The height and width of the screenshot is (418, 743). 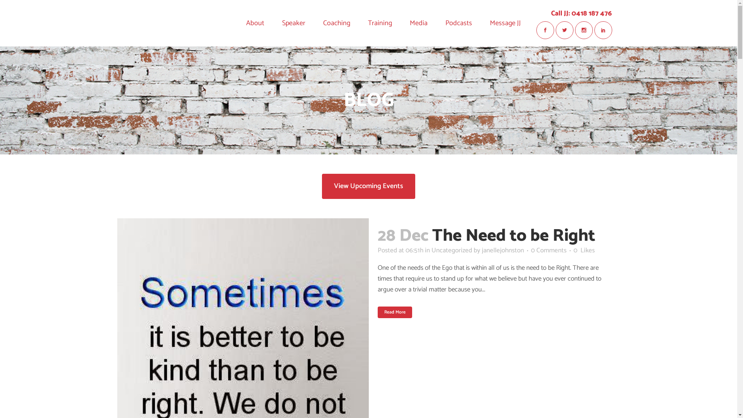 What do you see at coordinates (380, 23) in the screenshot?
I see `Training` at bounding box center [380, 23].